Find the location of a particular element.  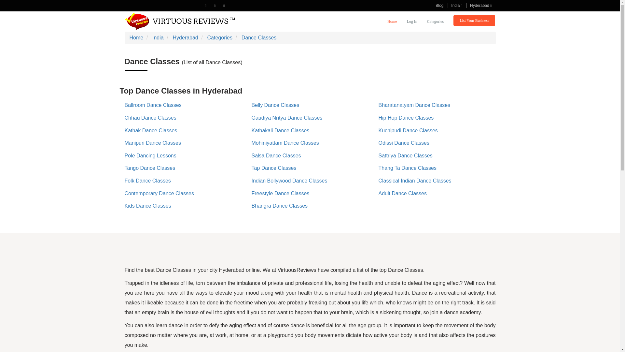

Categories is located at coordinates (435, 22).